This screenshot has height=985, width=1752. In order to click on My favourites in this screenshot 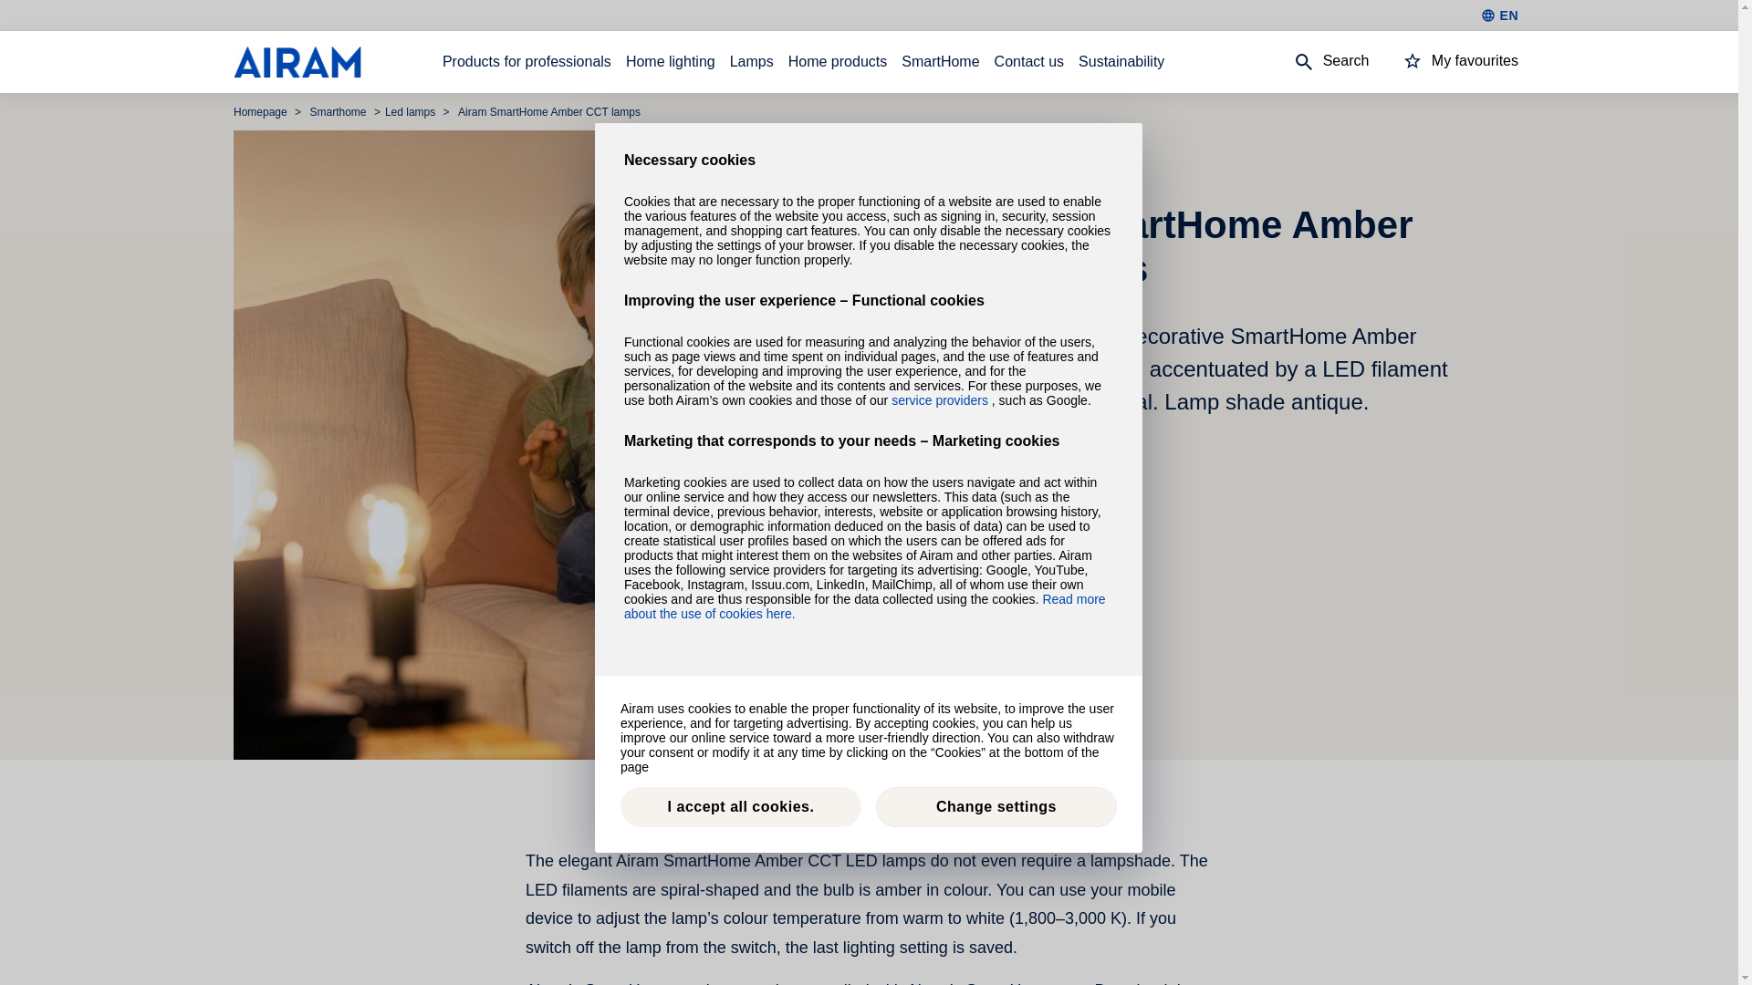, I will do `click(1444, 62)`.